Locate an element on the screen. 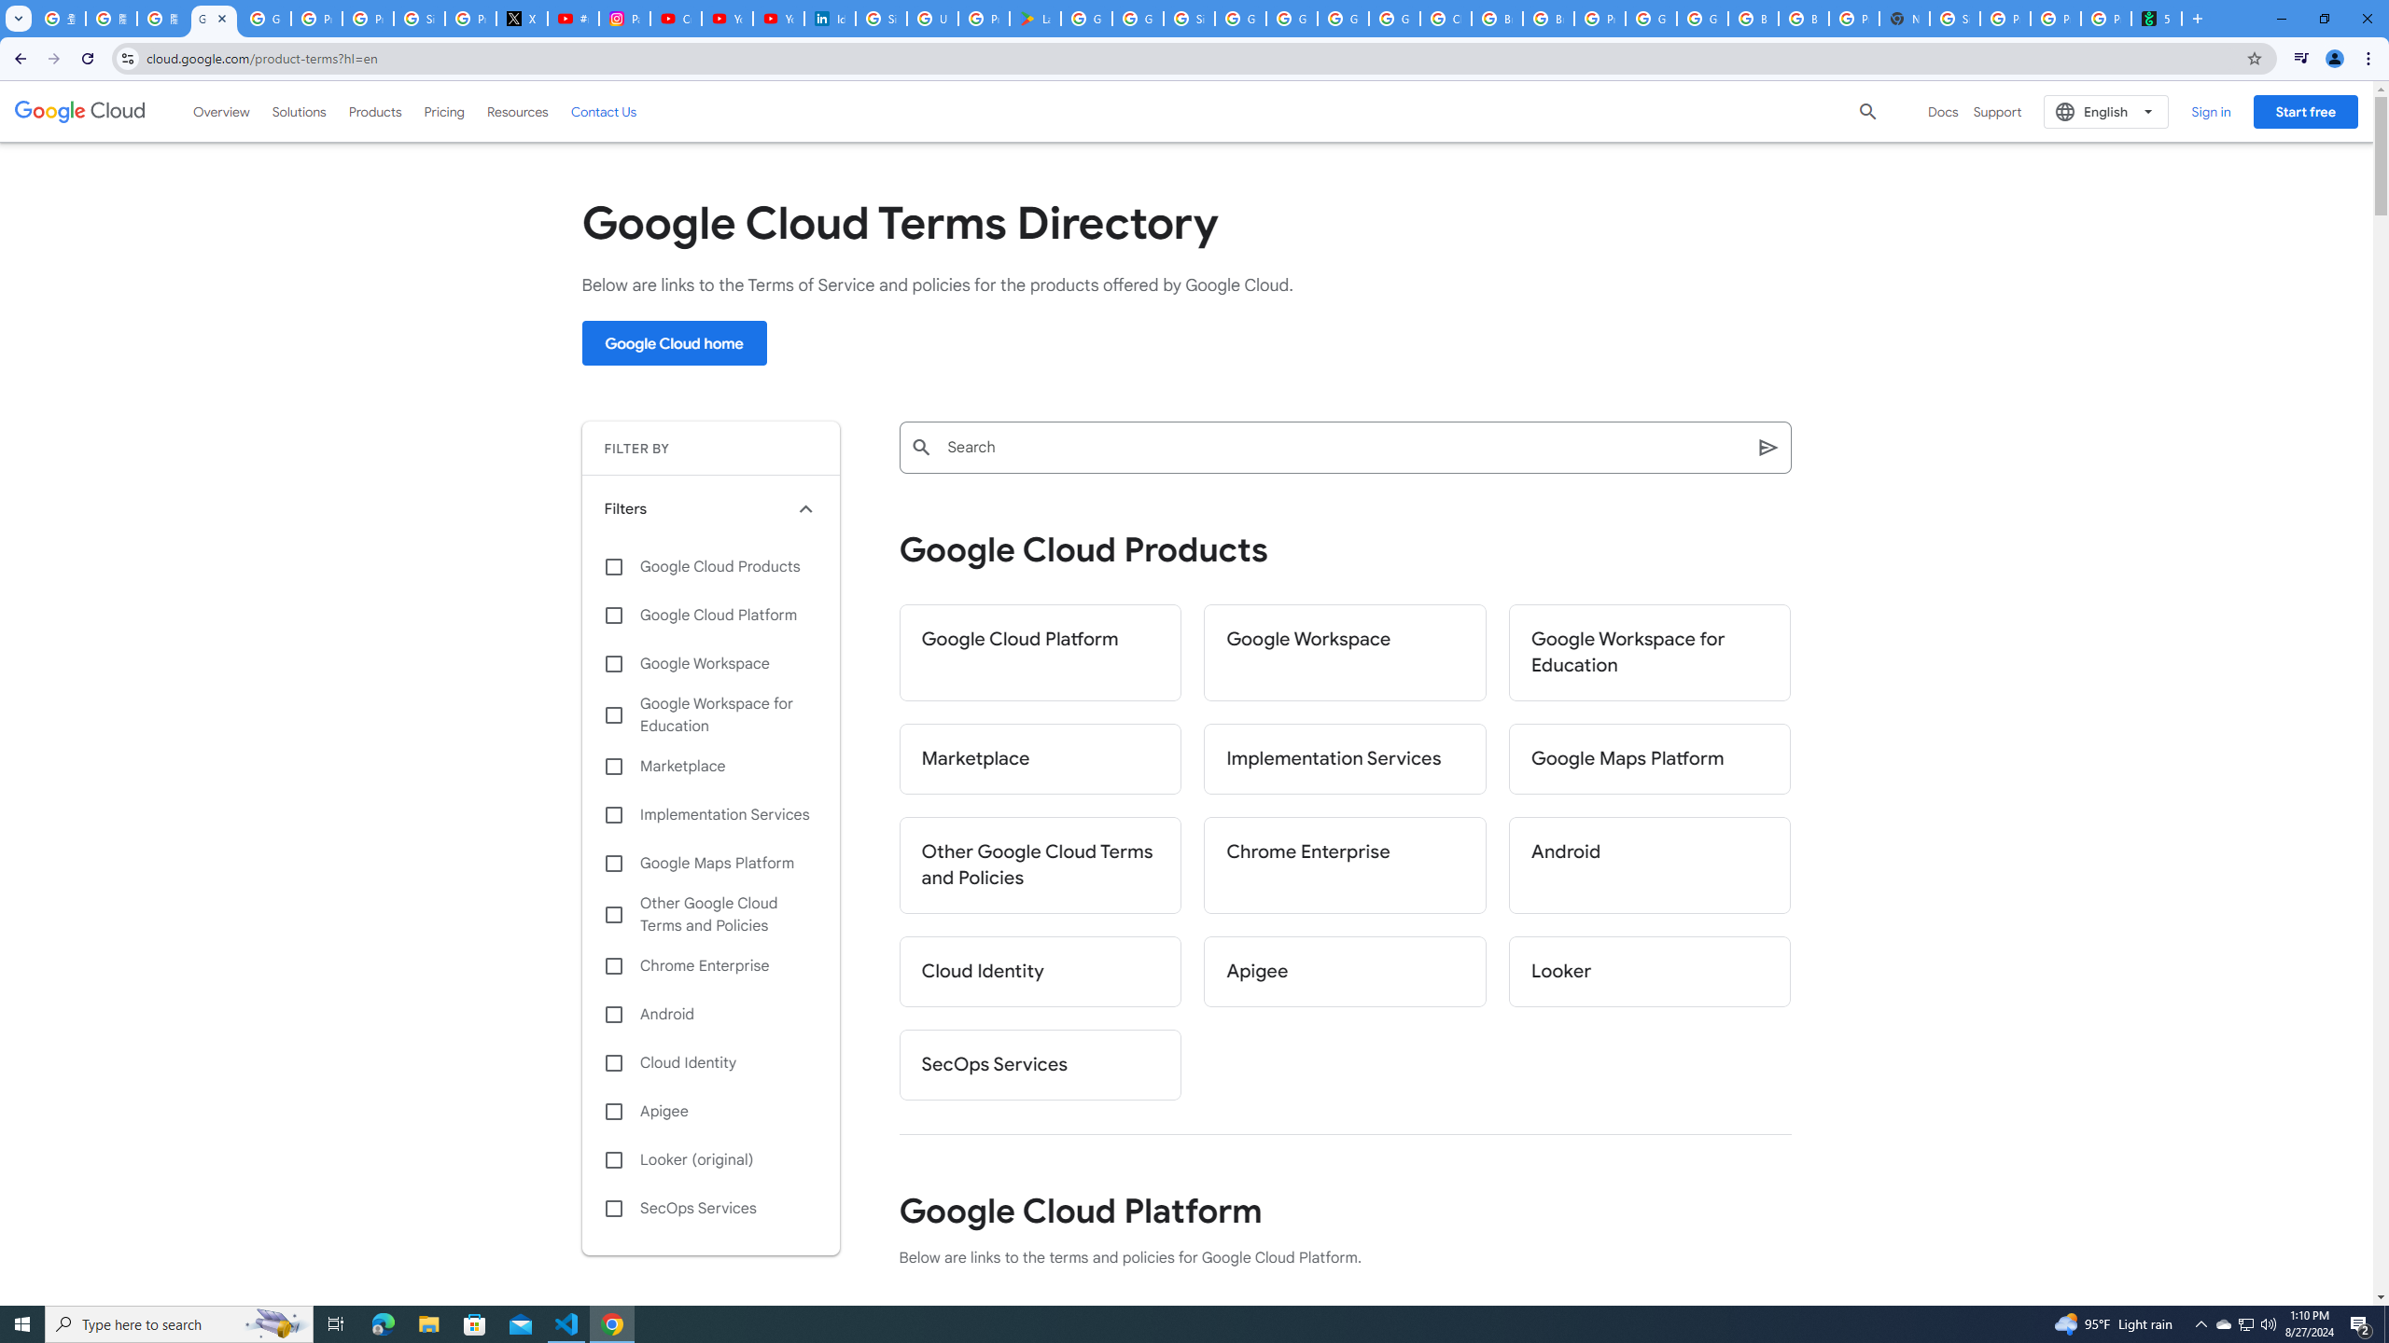 This screenshot has height=1343, width=2389. #nbabasketballhighlights - YouTube is located at coordinates (573, 19).